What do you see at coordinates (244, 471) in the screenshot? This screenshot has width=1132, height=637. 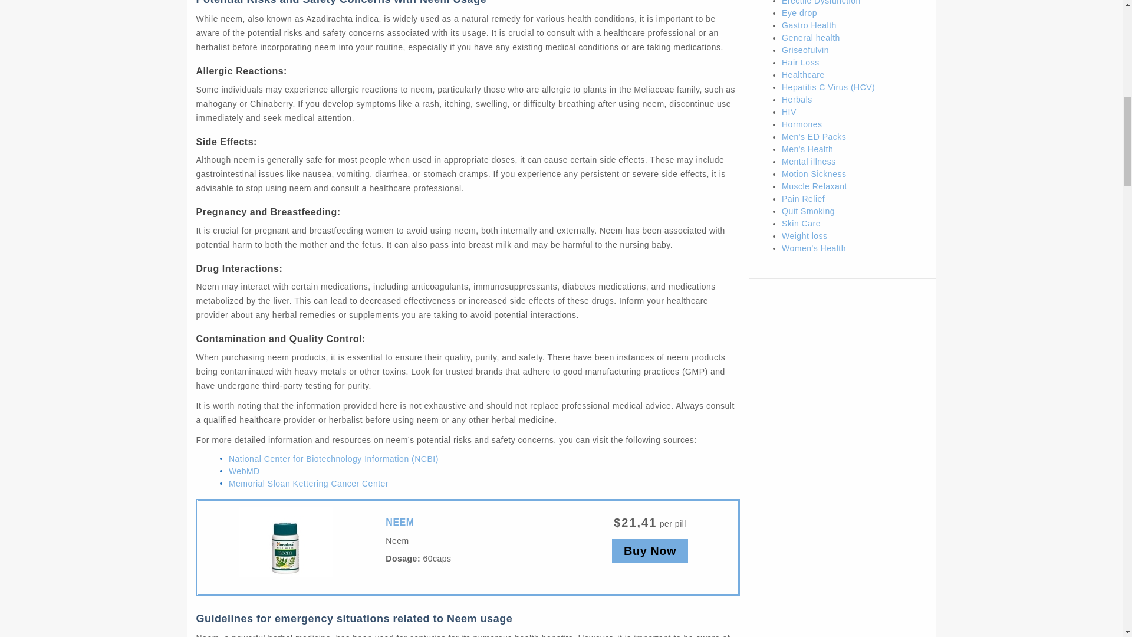 I see `WebMD` at bounding box center [244, 471].